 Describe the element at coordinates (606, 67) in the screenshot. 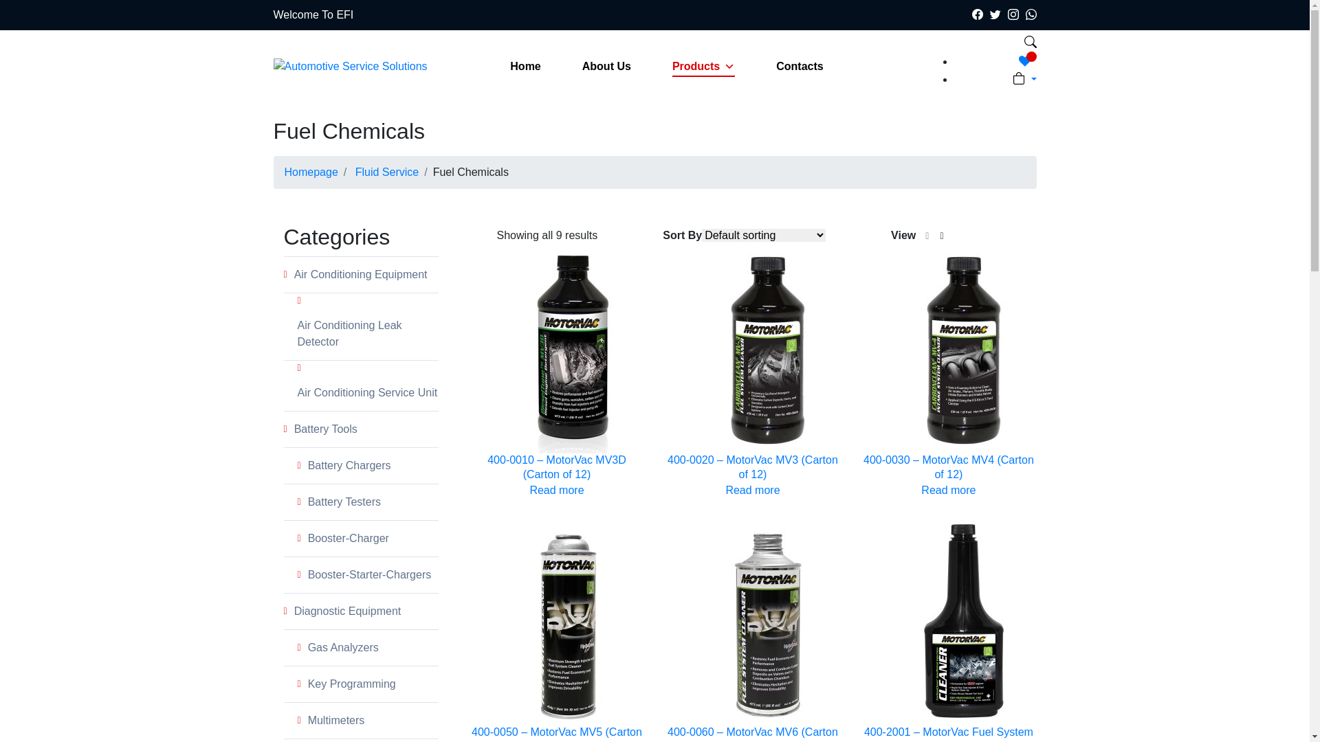

I see `About Us` at that location.